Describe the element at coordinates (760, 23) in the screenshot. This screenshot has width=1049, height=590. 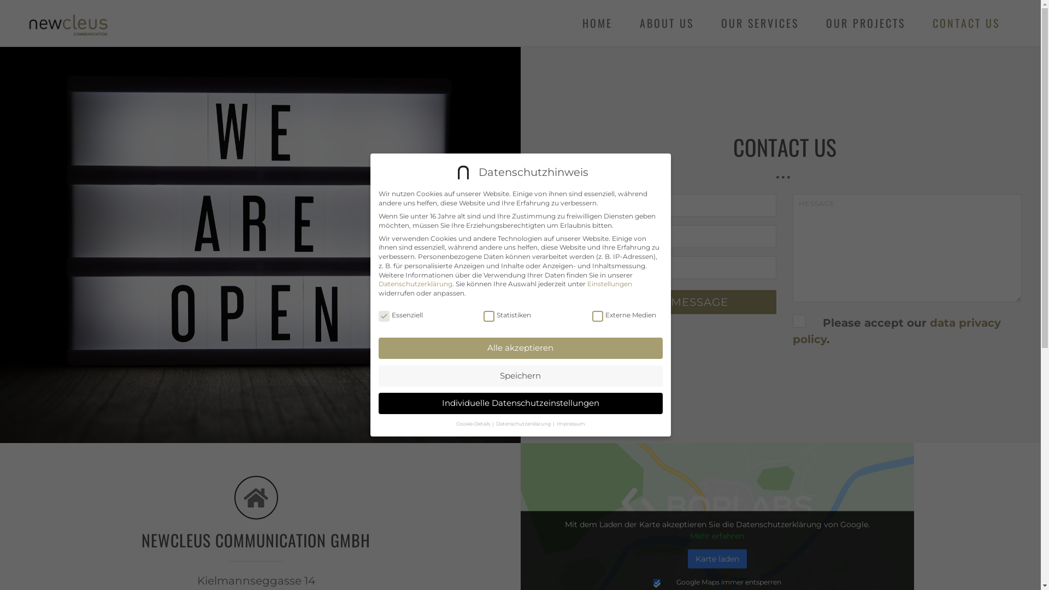
I see `OUR SERVICES` at that location.